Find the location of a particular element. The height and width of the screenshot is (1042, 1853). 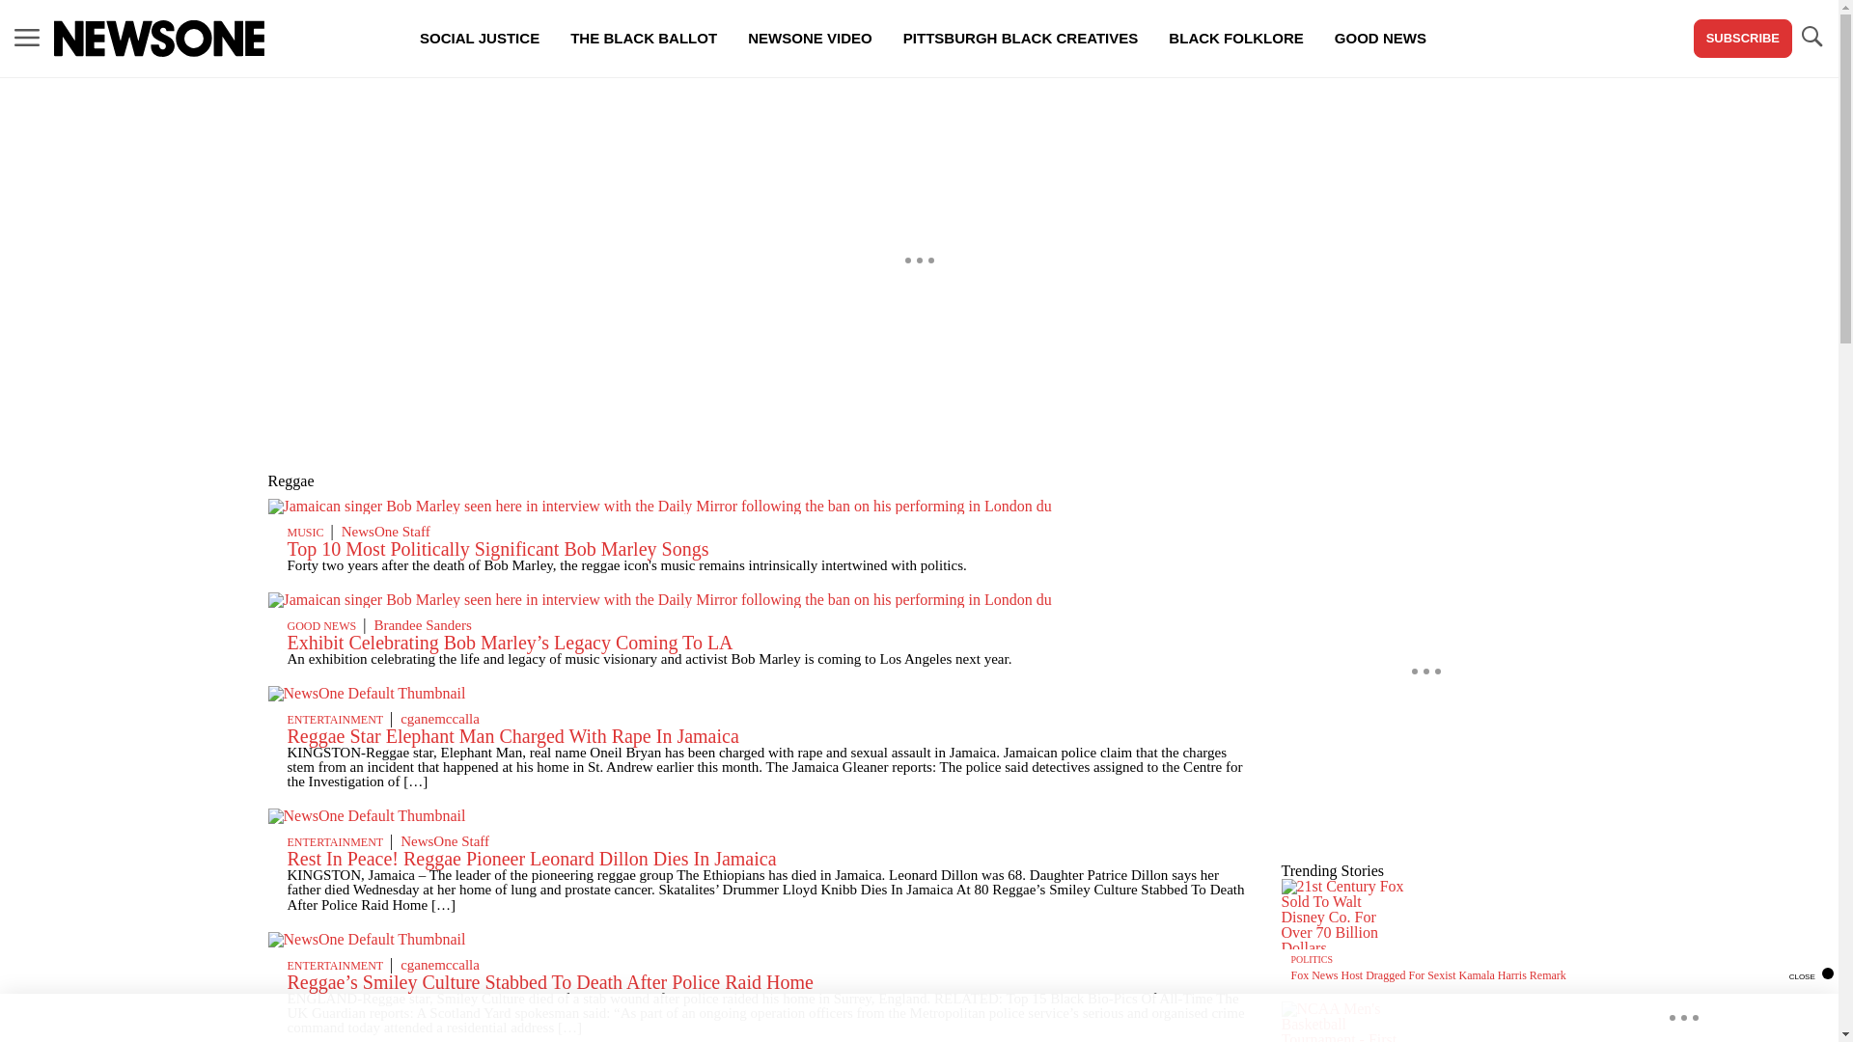

Top 10 Most Politically Significant Bob Marley Songs is located at coordinates (498, 548).